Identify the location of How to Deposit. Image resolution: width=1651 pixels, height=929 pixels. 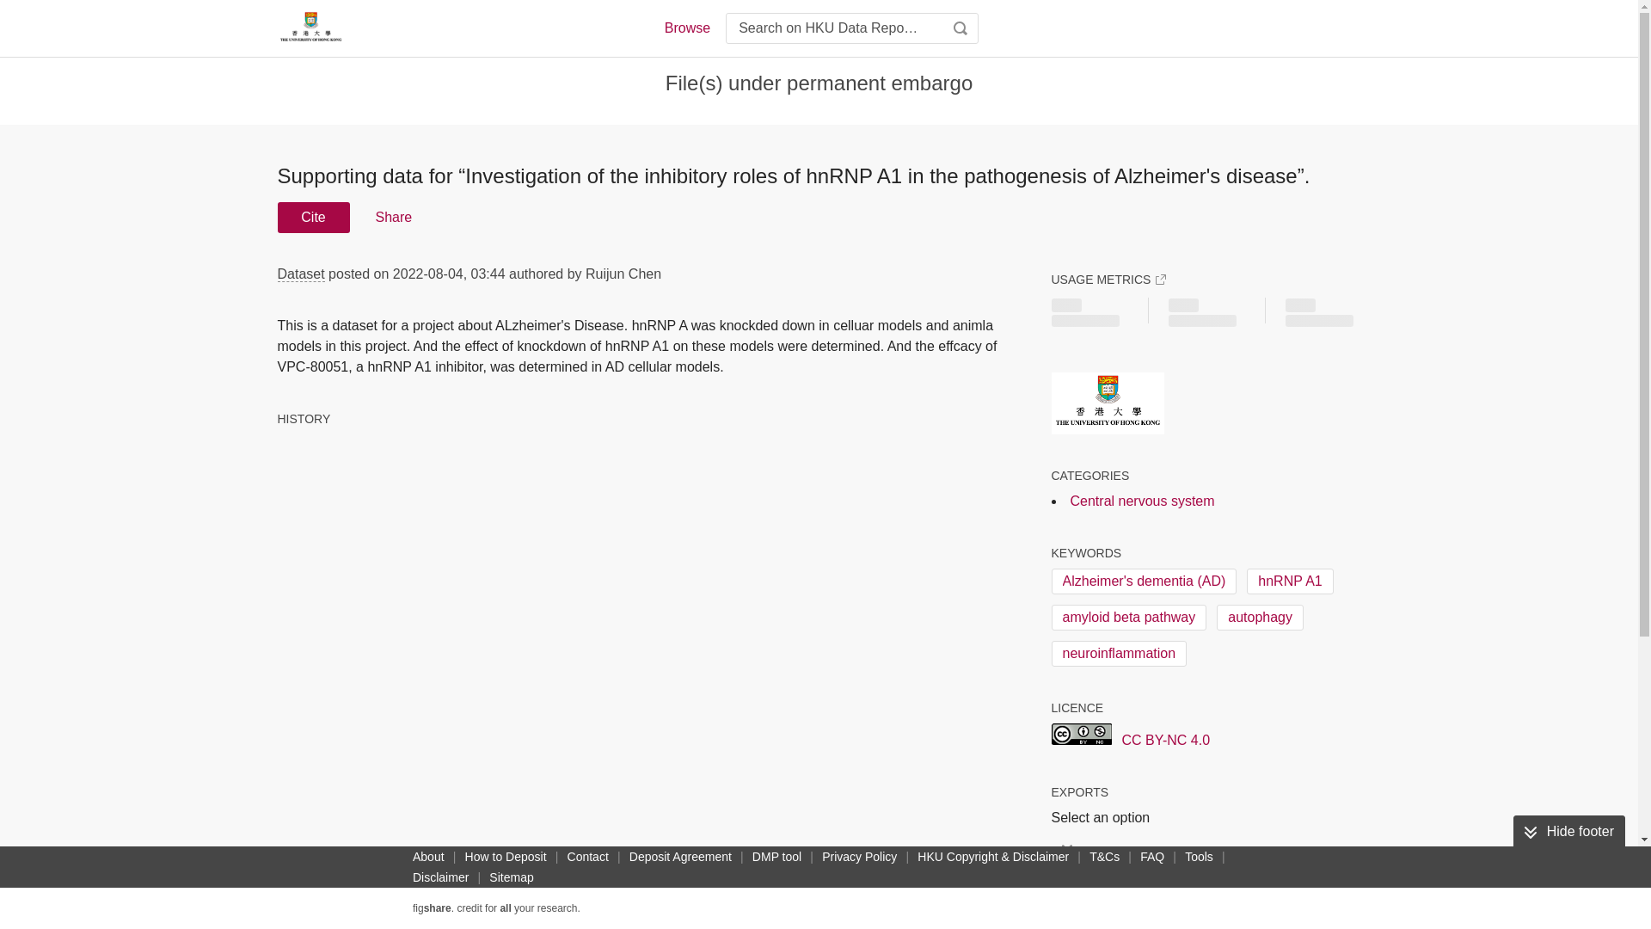
(506, 856).